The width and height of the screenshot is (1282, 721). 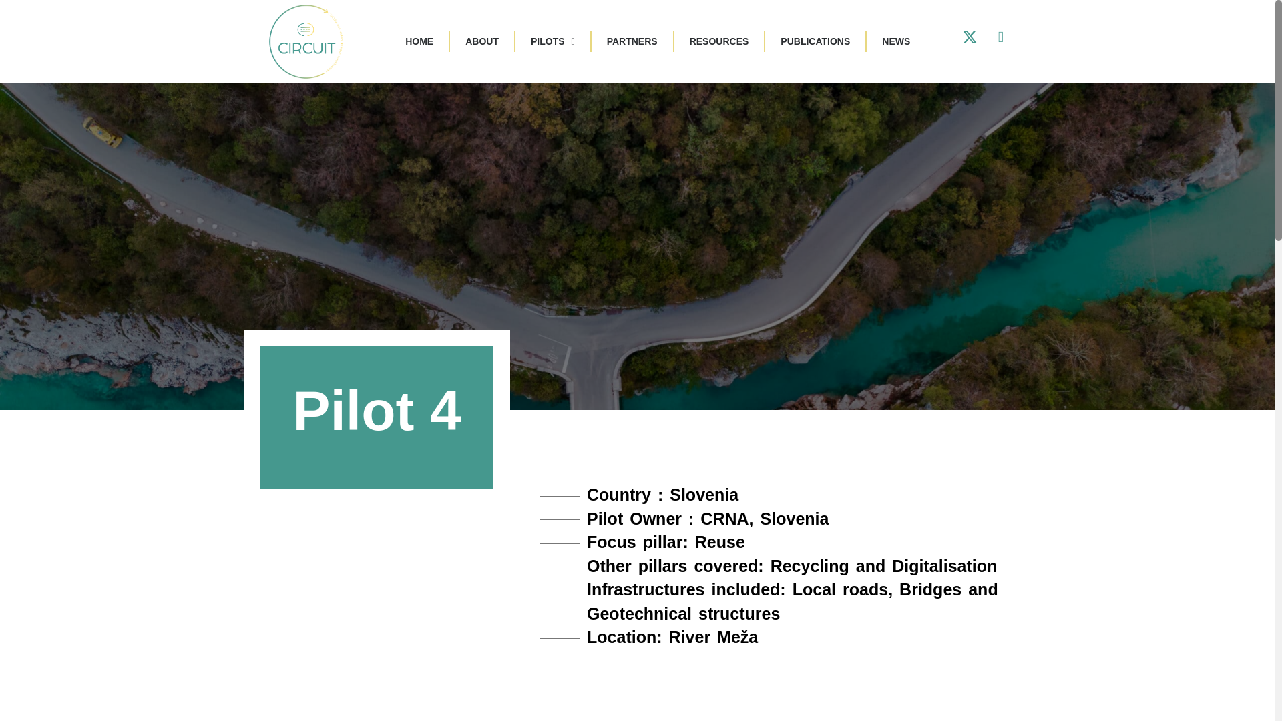 What do you see at coordinates (896, 41) in the screenshot?
I see `NEWS` at bounding box center [896, 41].